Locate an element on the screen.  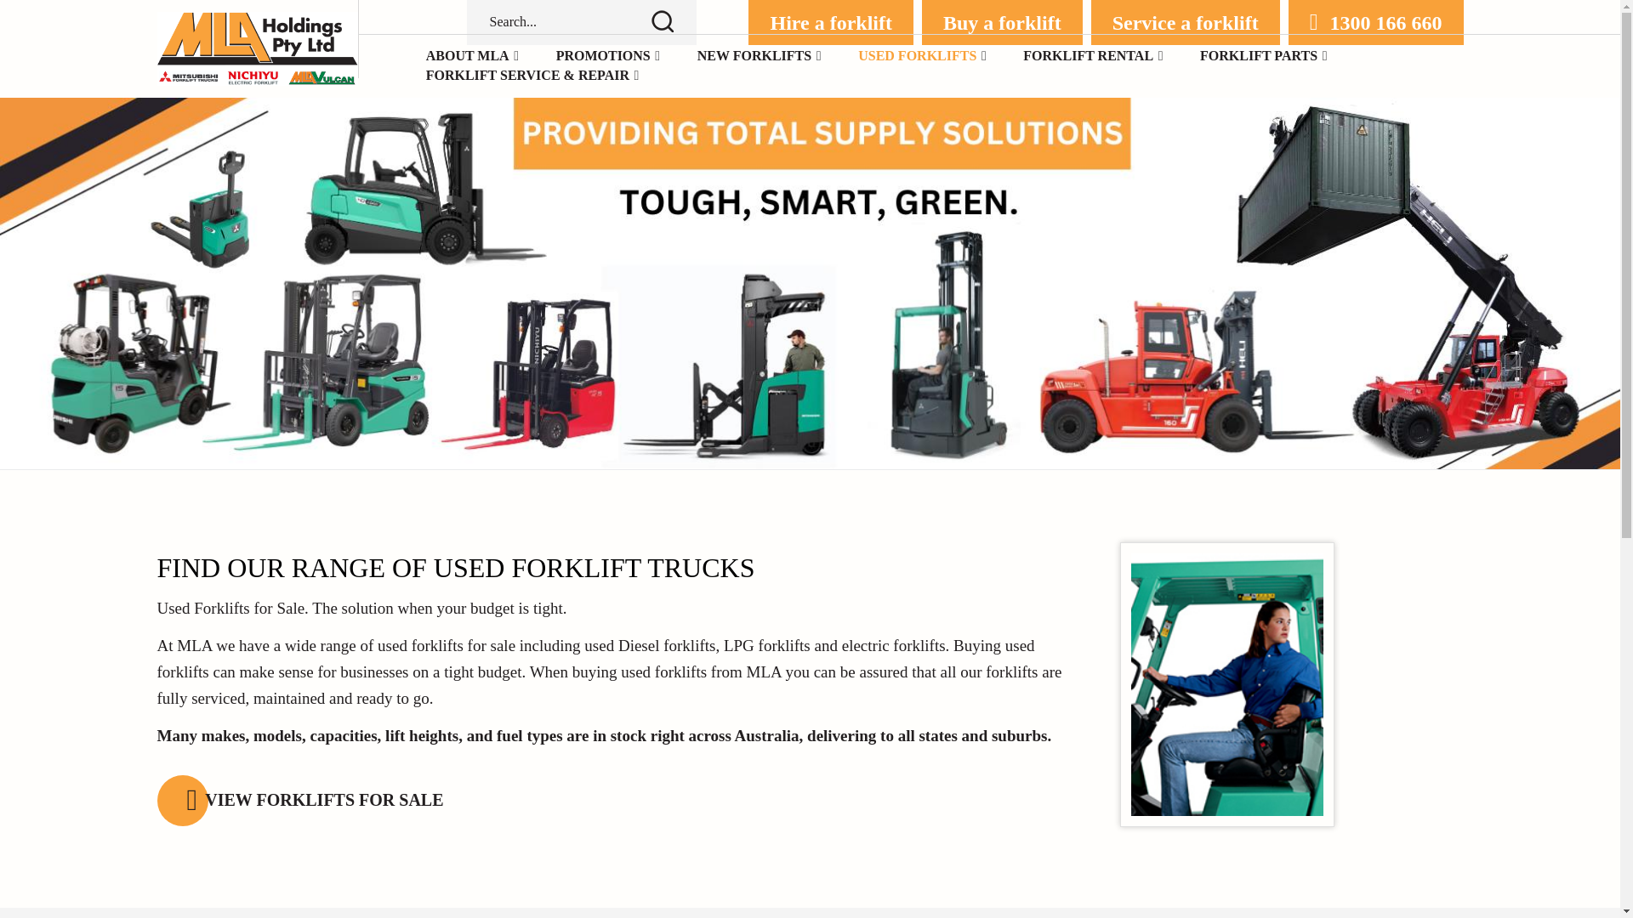
Buy a forklift is located at coordinates (1002, 22).